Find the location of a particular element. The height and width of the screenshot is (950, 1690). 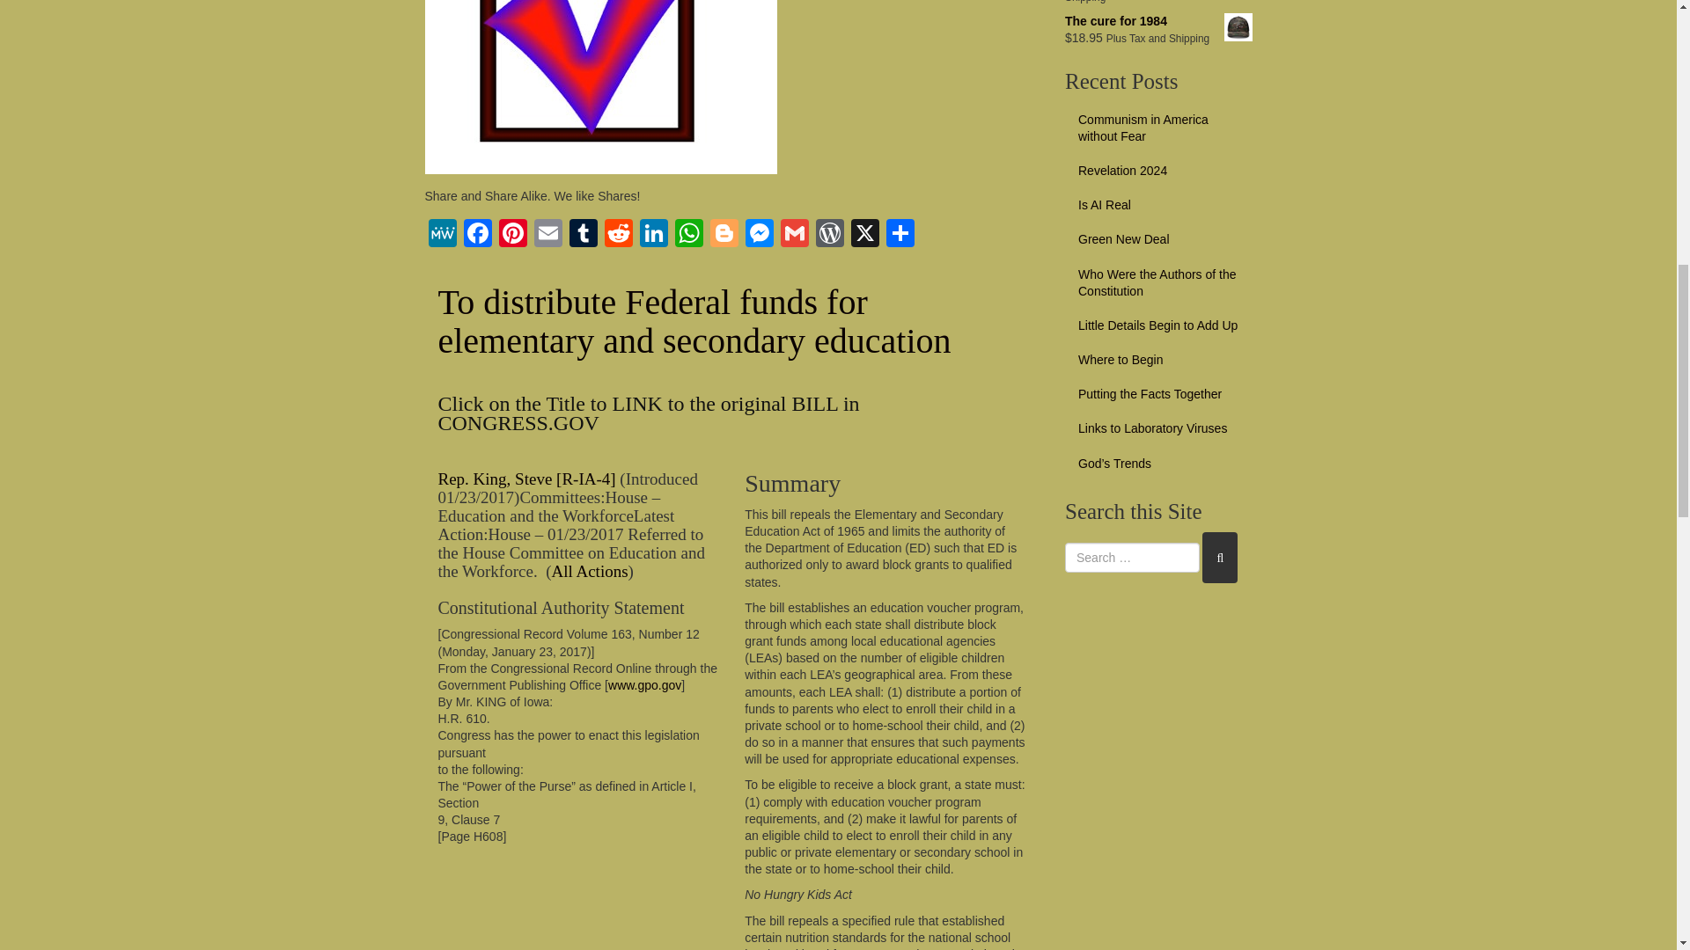

MeWe is located at coordinates (442, 236).